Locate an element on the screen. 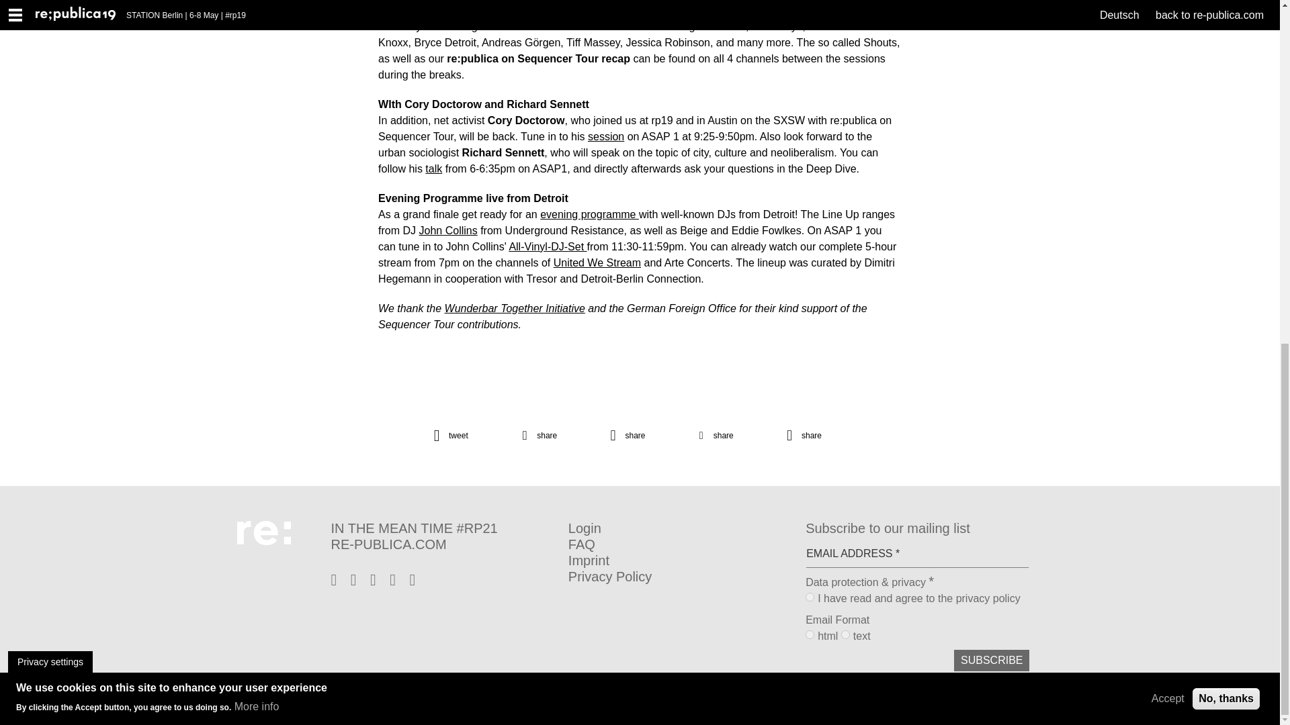 This screenshot has height=725, width=1290. More info is located at coordinates (257, 54).